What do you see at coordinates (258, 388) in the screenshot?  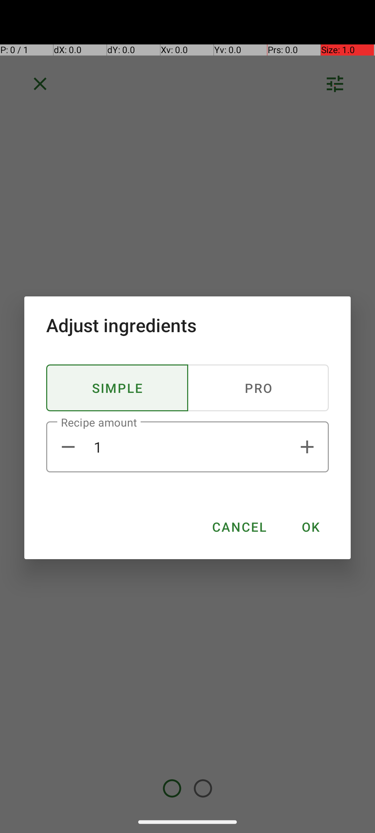 I see `PRO` at bounding box center [258, 388].